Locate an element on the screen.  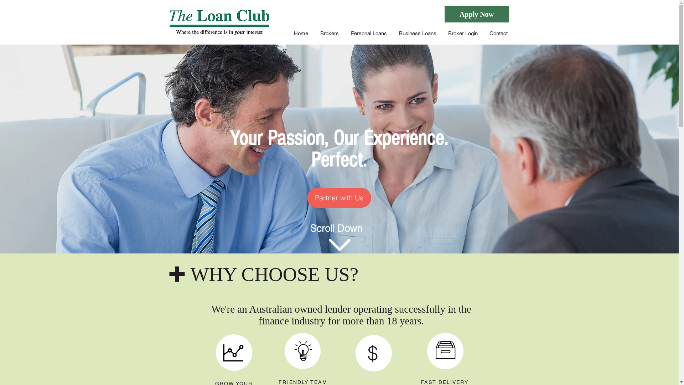
Apply Now is located at coordinates (477, 14).